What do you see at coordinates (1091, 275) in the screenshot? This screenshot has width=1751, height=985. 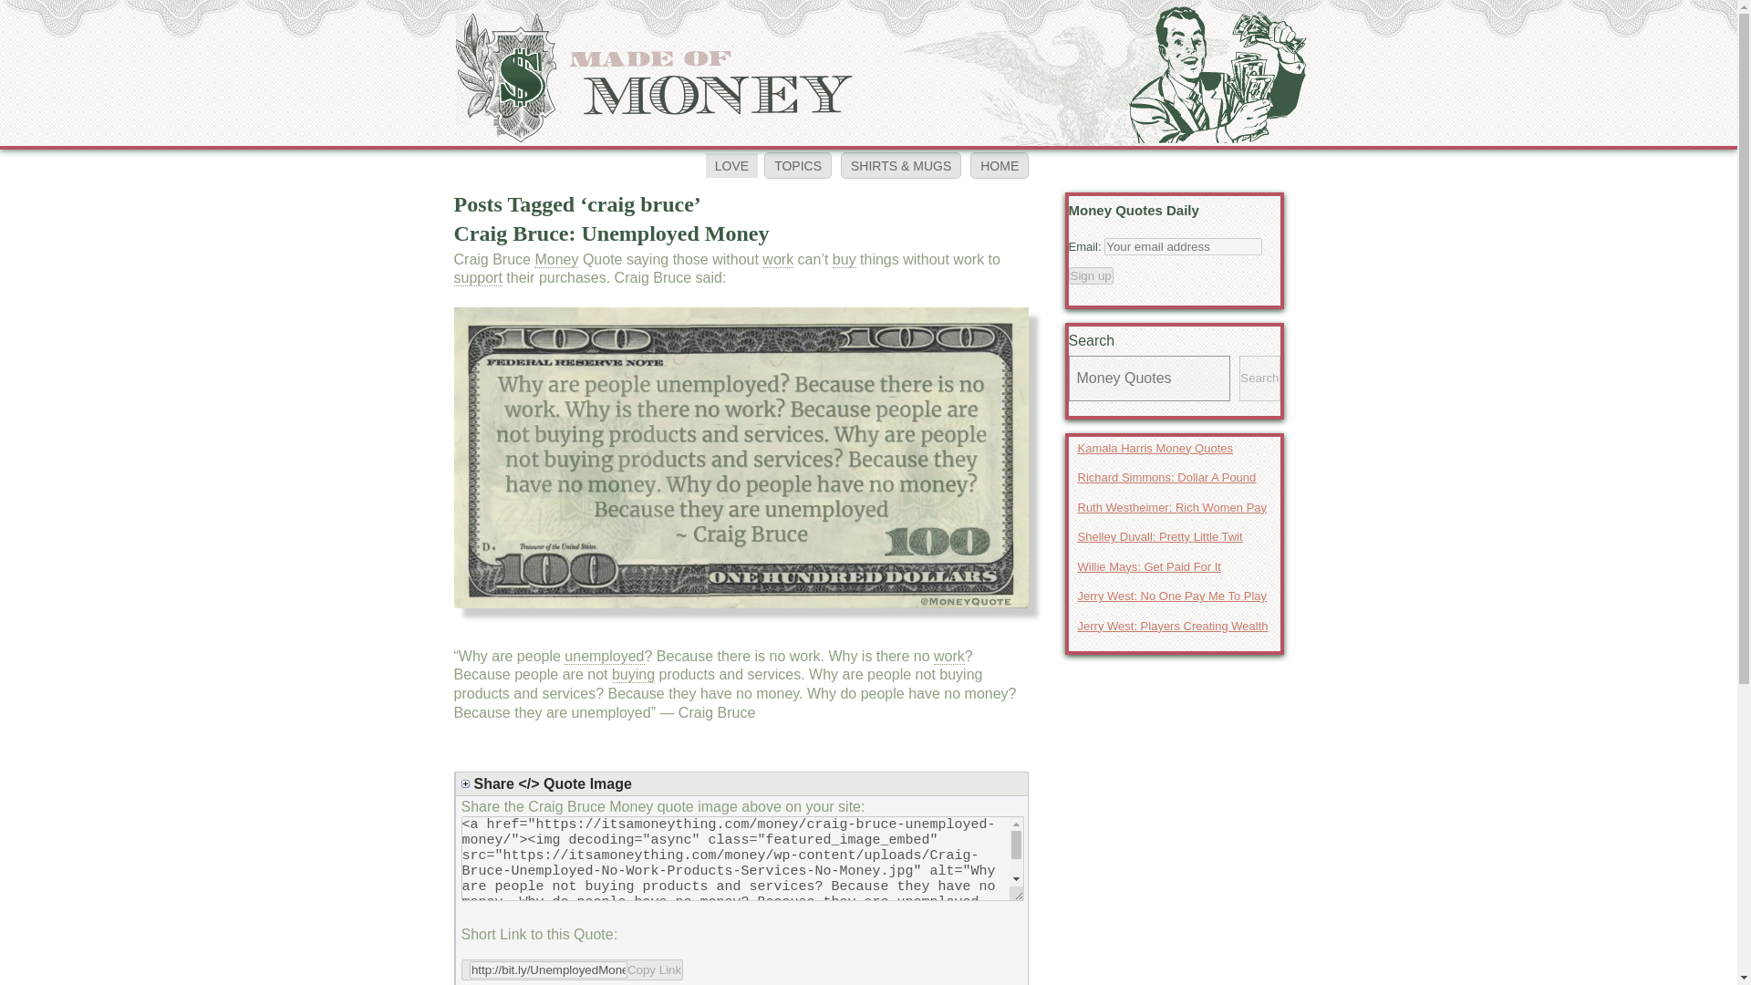 I see `Sign up` at bounding box center [1091, 275].